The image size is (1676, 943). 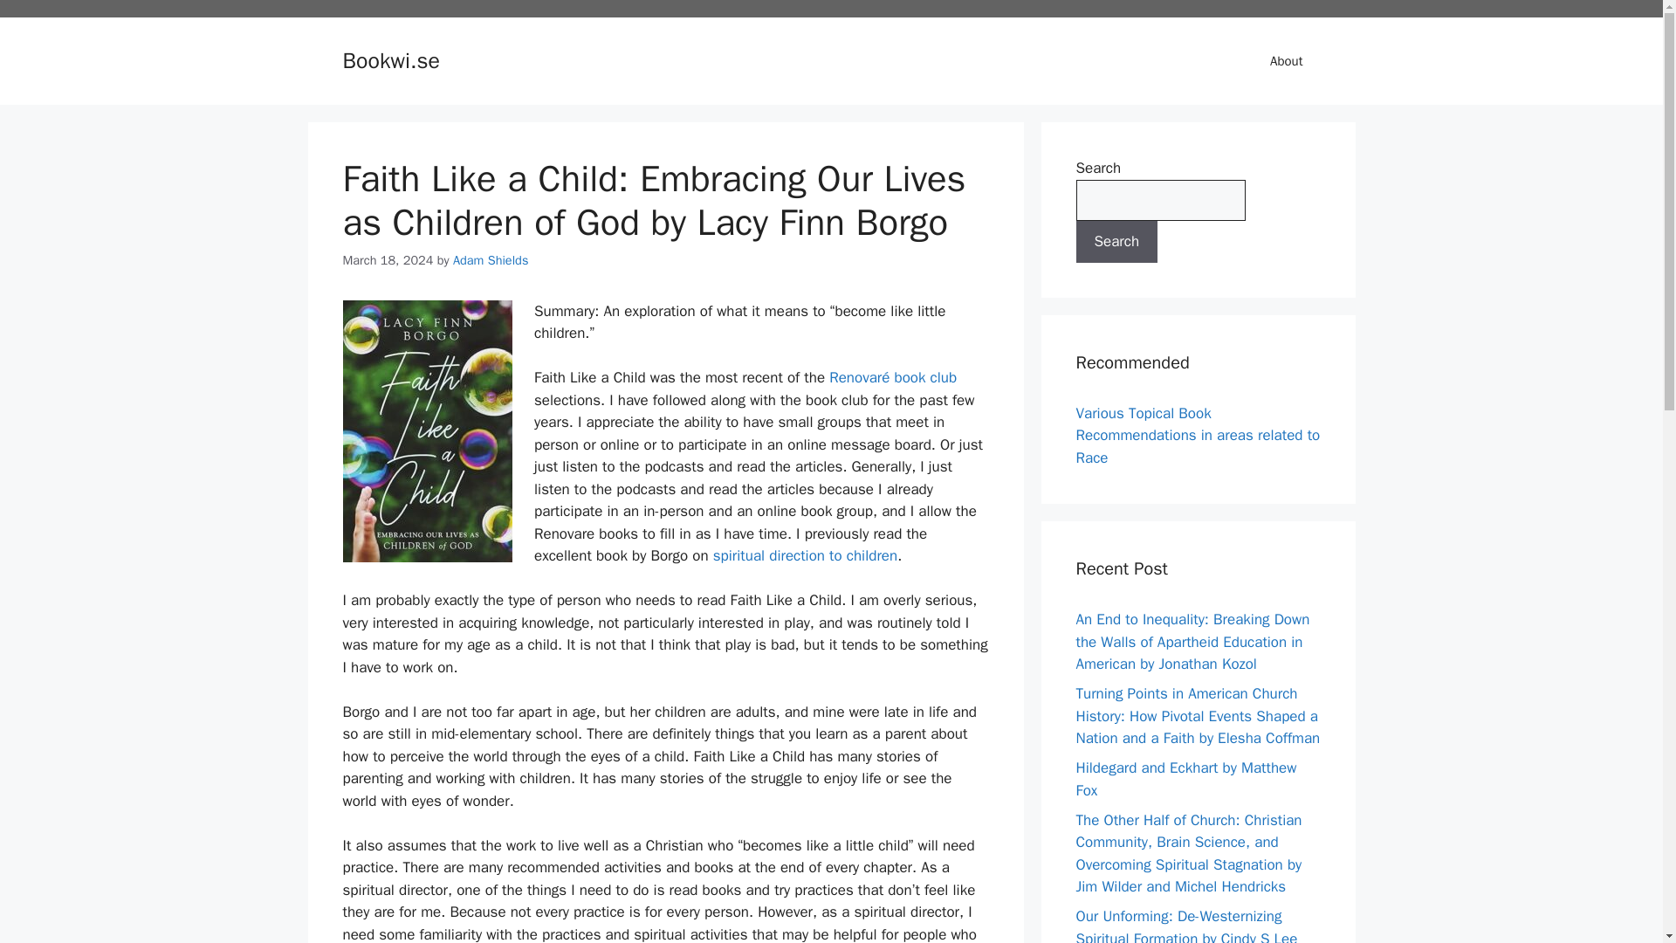 I want to click on spiritual direction to children, so click(x=805, y=555).